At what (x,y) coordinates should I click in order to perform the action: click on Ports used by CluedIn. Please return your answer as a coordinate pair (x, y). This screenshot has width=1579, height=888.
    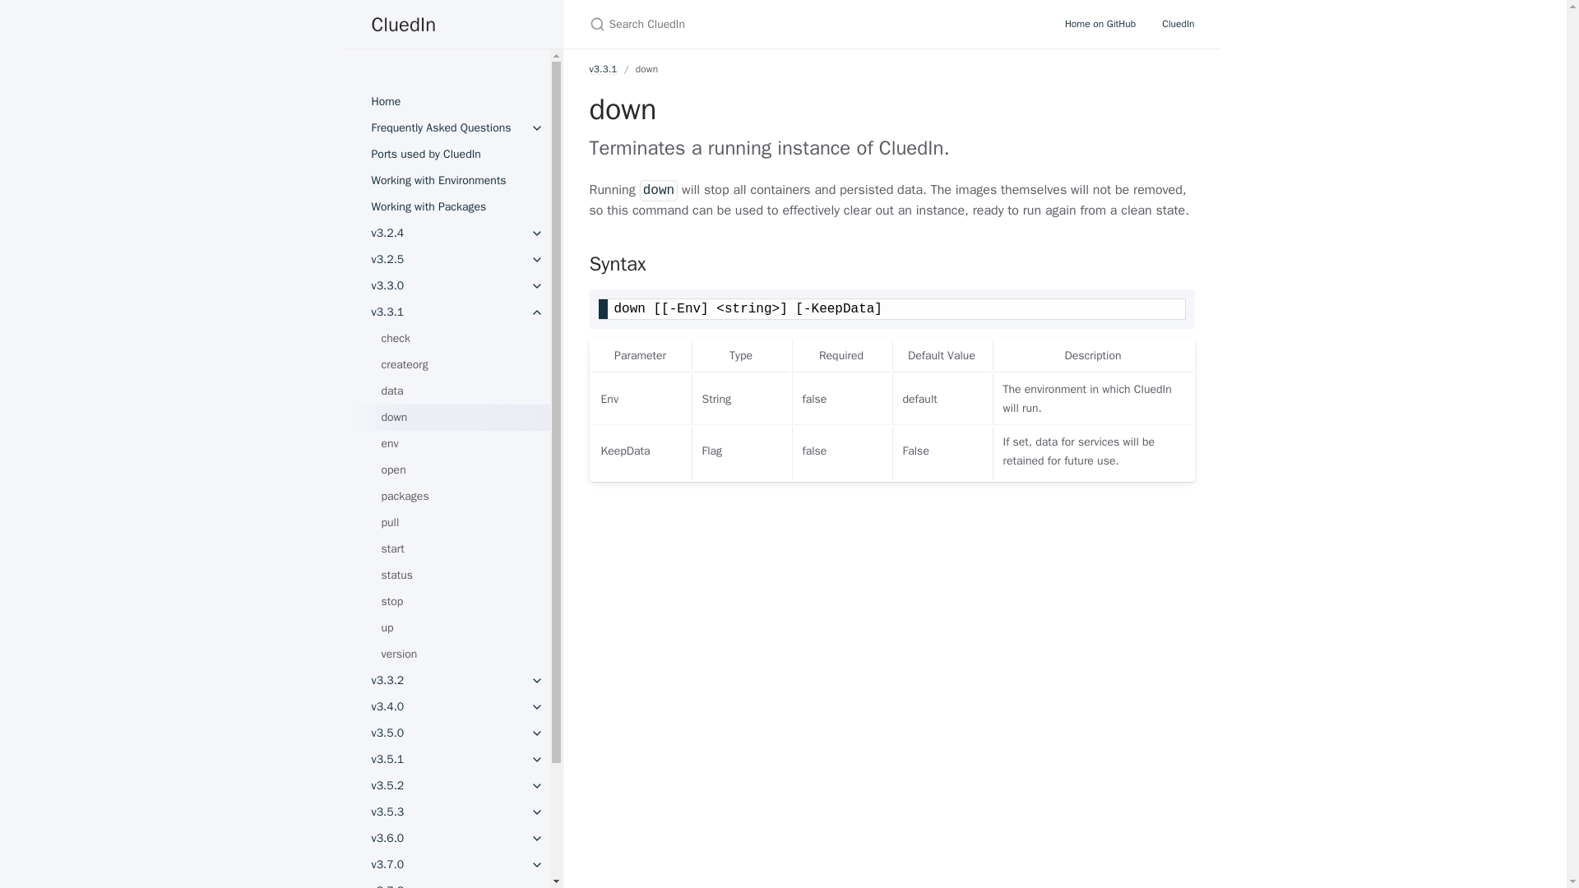
    Looking at the image, I should click on (447, 155).